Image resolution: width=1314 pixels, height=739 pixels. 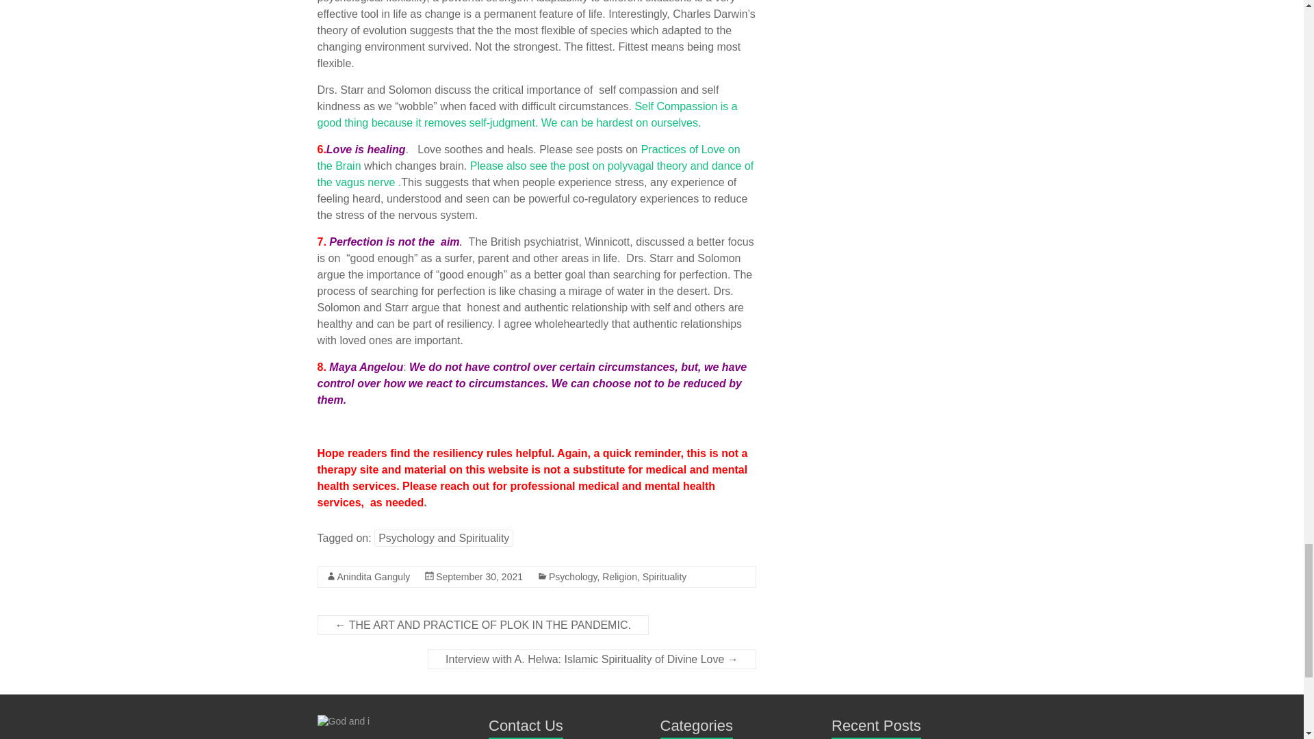 What do you see at coordinates (619, 576) in the screenshot?
I see `Religion` at bounding box center [619, 576].